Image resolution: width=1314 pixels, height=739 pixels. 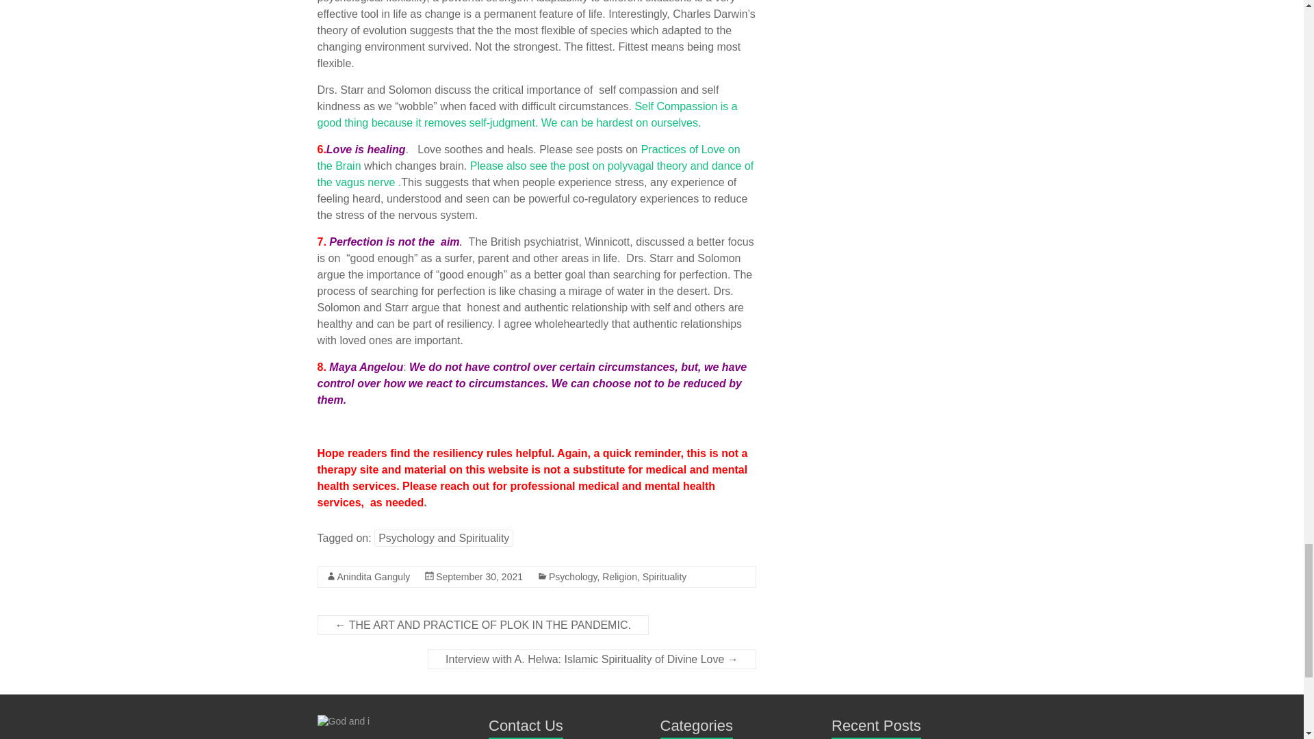 What do you see at coordinates (619, 576) in the screenshot?
I see `Religion` at bounding box center [619, 576].